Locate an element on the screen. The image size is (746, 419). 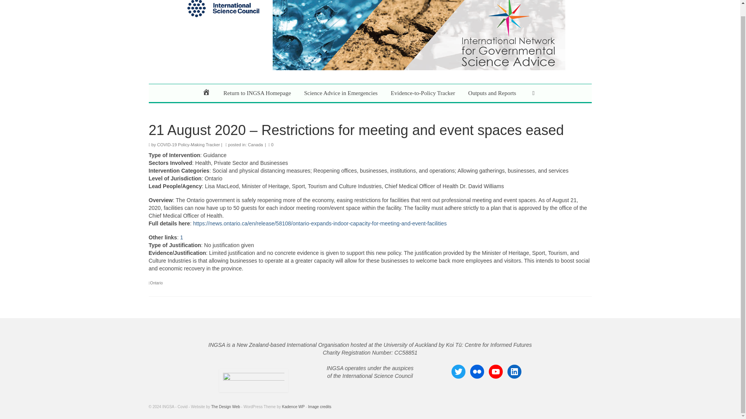
LinkedIn is located at coordinates (514, 372).